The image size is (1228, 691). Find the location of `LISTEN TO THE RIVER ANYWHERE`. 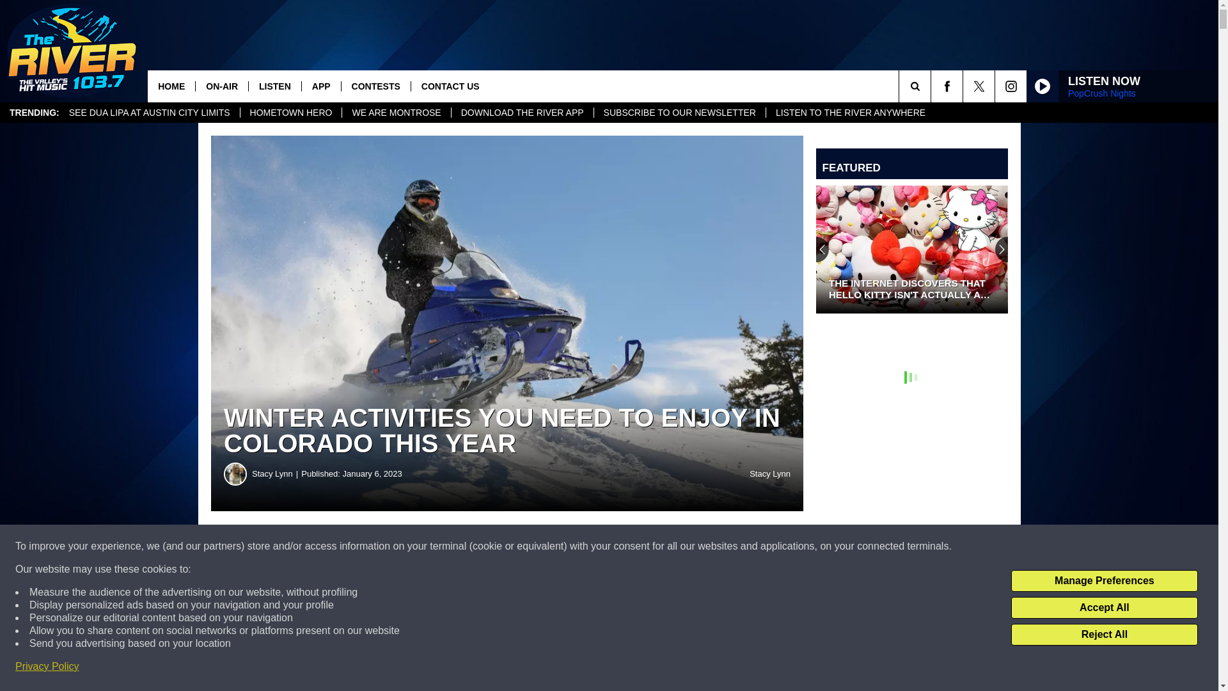

LISTEN TO THE RIVER ANYWHERE is located at coordinates (849, 113).